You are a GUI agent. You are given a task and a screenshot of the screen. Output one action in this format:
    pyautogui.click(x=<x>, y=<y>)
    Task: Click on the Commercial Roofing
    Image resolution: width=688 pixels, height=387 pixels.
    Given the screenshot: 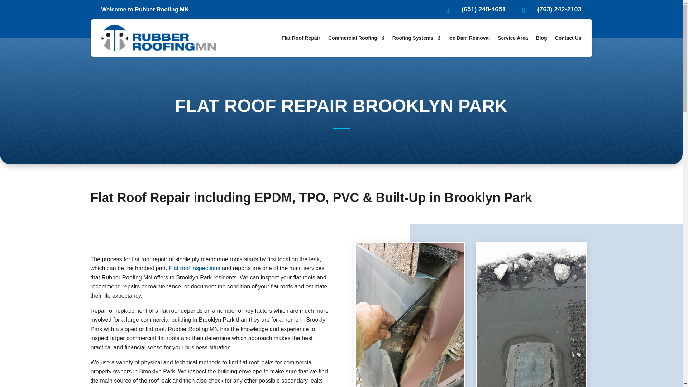 What is the action you would take?
    pyautogui.click(x=356, y=38)
    